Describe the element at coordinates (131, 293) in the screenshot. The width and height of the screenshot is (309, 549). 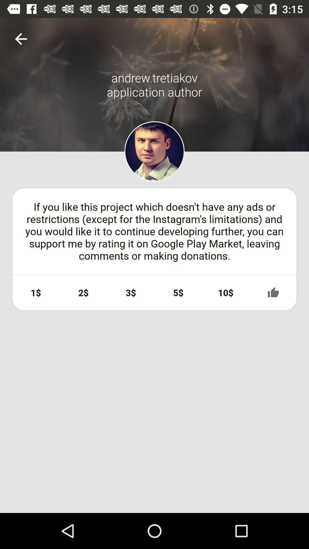
I see `click icon to the right of 2$` at that location.